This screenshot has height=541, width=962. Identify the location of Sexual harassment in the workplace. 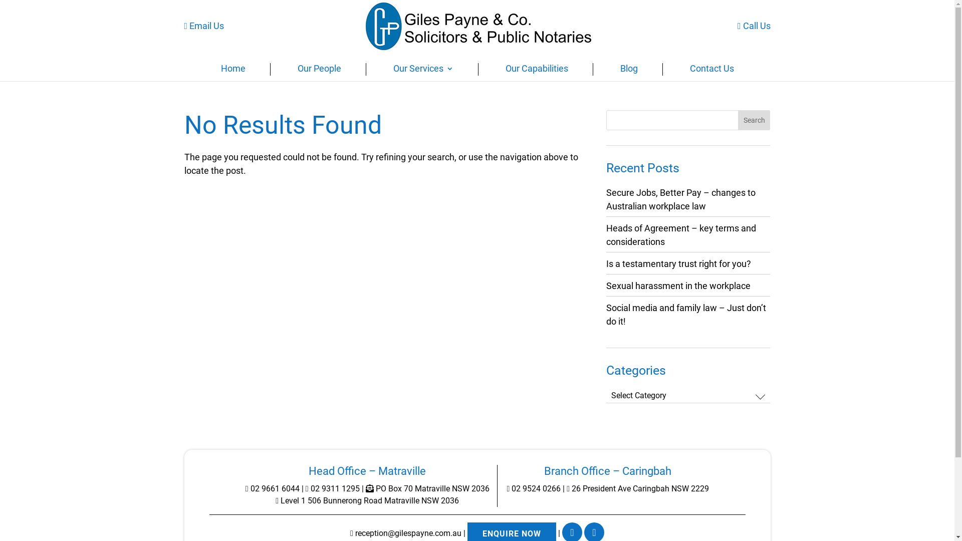
(678, 286).